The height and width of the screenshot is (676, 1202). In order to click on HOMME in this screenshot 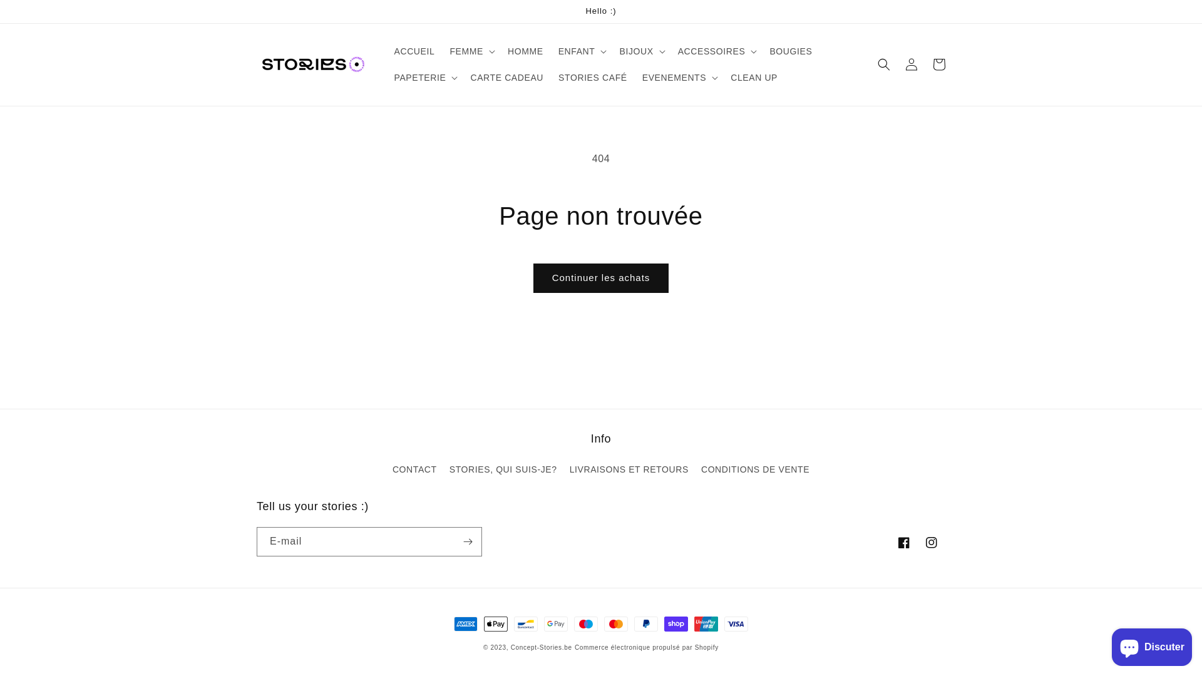, I will do `click(526, 51)`.